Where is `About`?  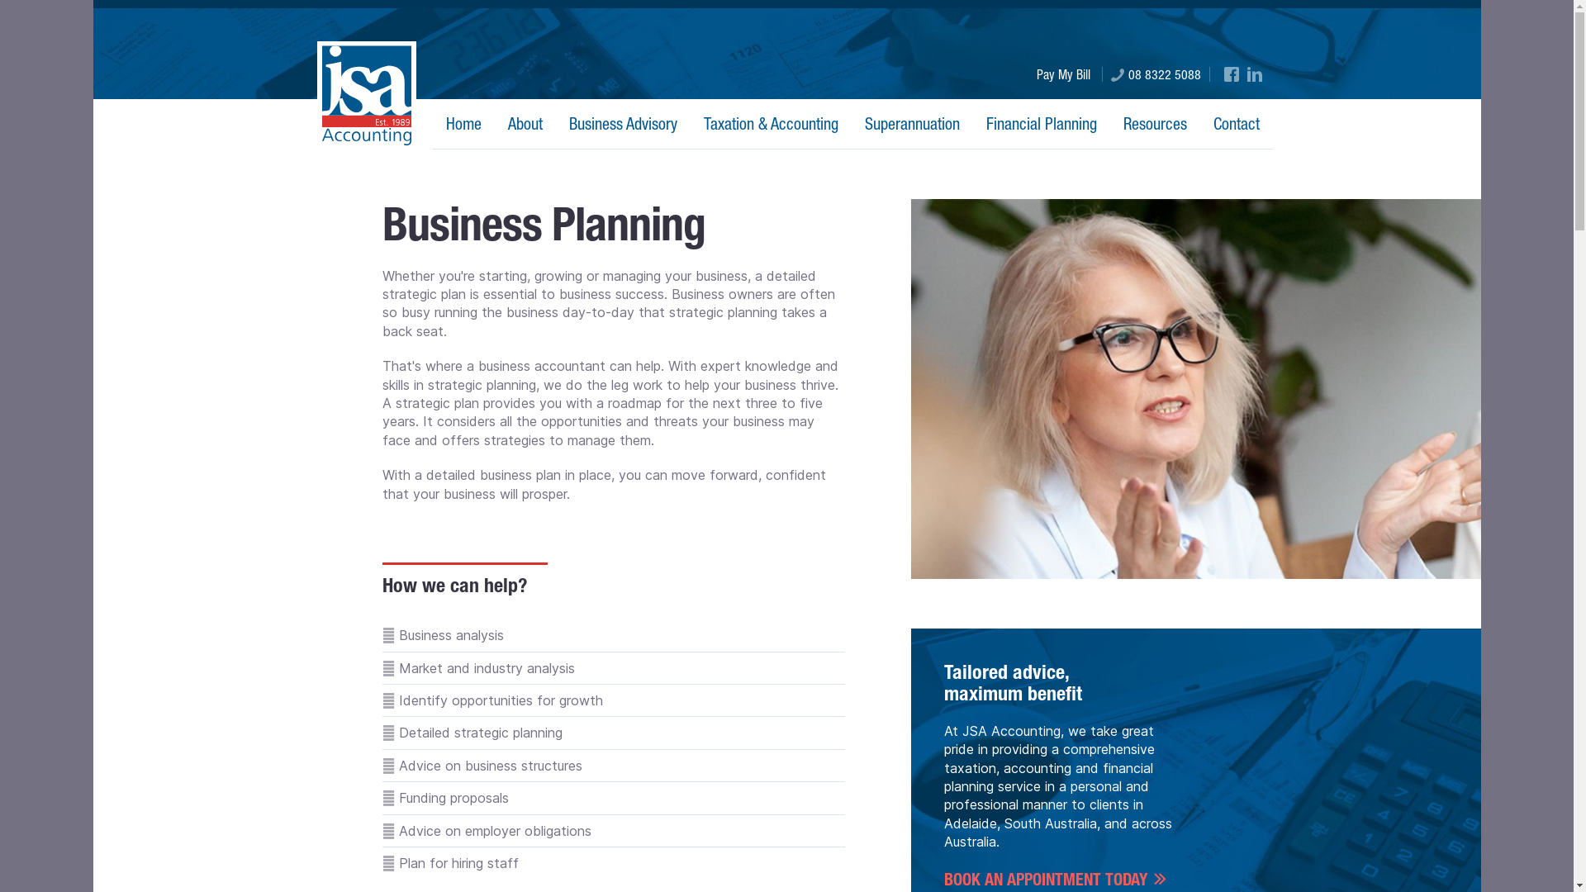 About is located at coordinates (525, 124).